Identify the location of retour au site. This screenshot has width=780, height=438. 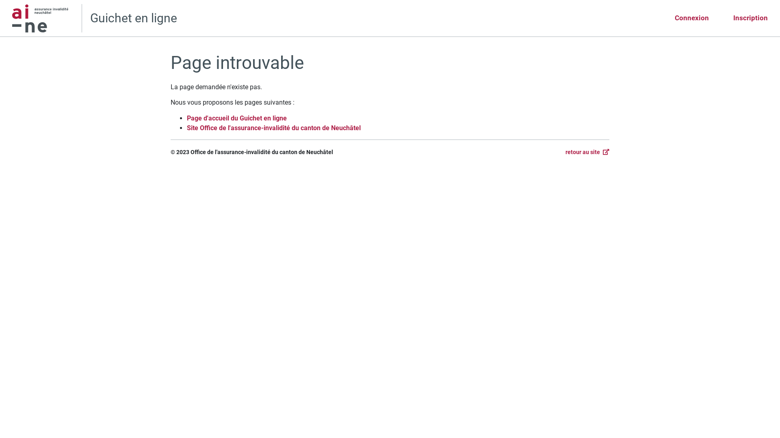
(587, 152).